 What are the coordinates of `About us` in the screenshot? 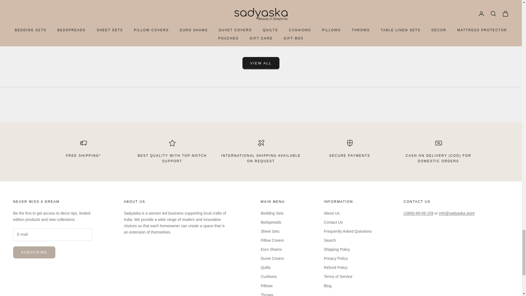 It's located at (134, 202).